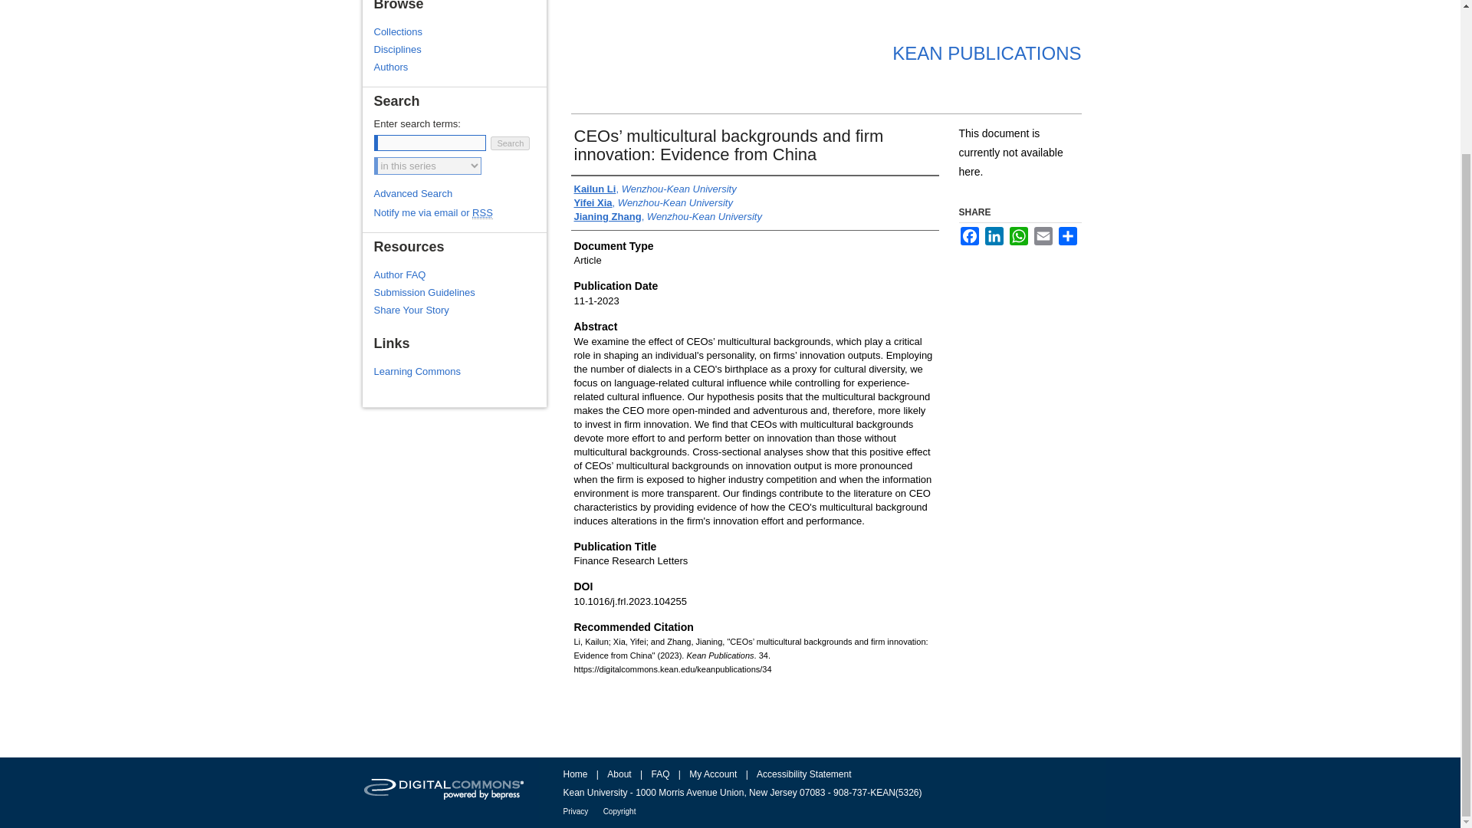  Describe the element at coordinates (510, 143) in the screenshot. I see `Search` at that location.